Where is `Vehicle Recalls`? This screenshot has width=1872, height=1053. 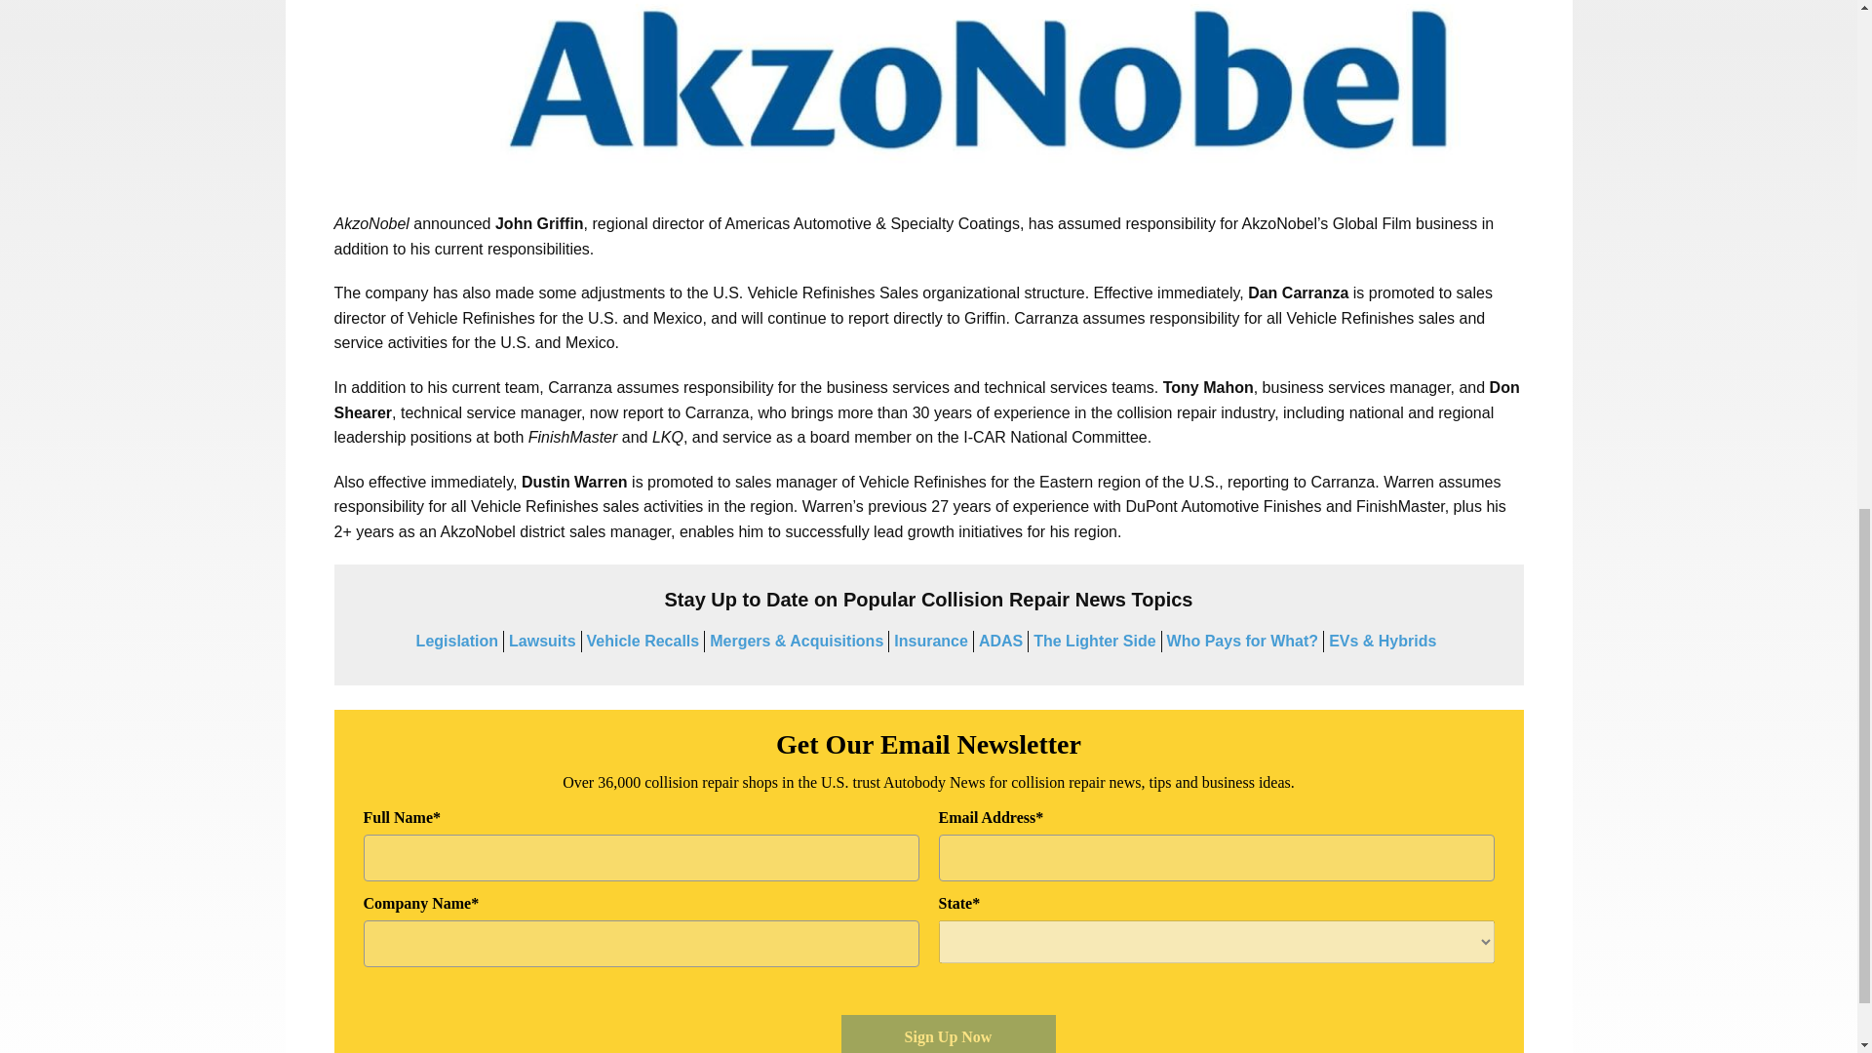
Vehicle Recalls is located at coordinates (643, 642).